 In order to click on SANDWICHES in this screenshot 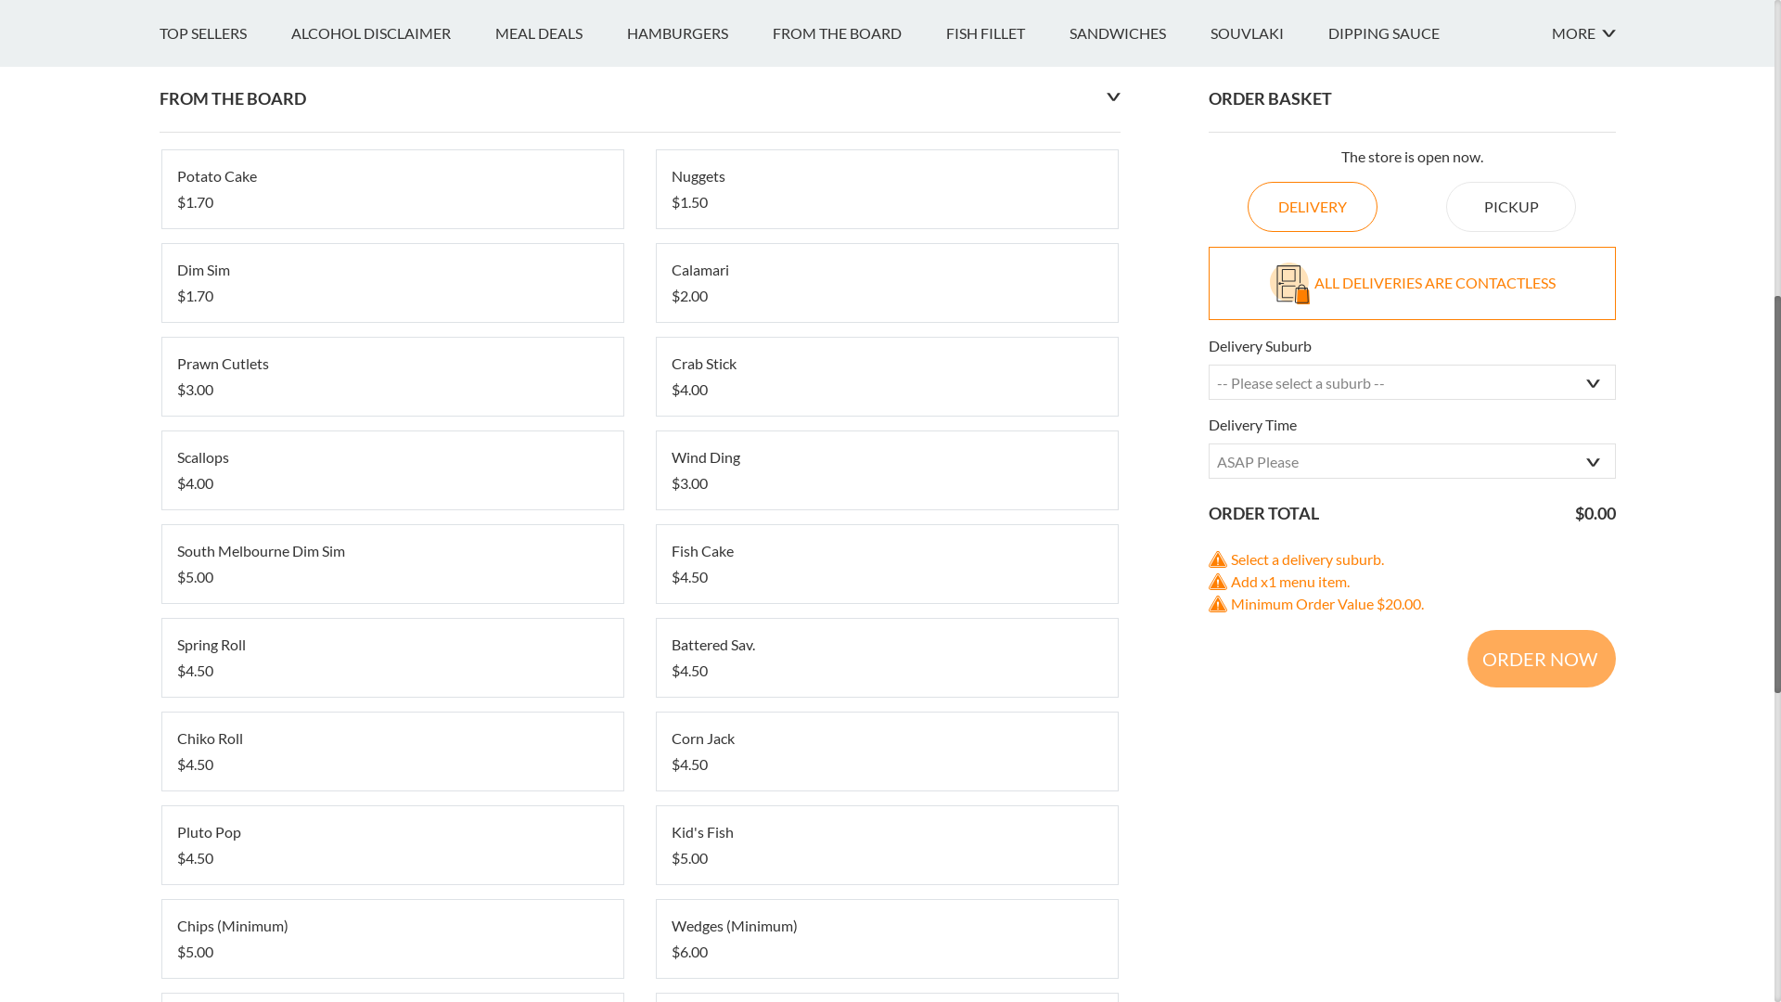, I will do `click(1139, 779)`.